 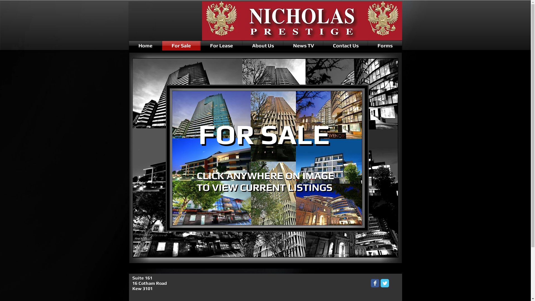 What do you see at coordinates (346, 46) in the screenshot?
I see `Contact Us` at bounding box center [346, 46].